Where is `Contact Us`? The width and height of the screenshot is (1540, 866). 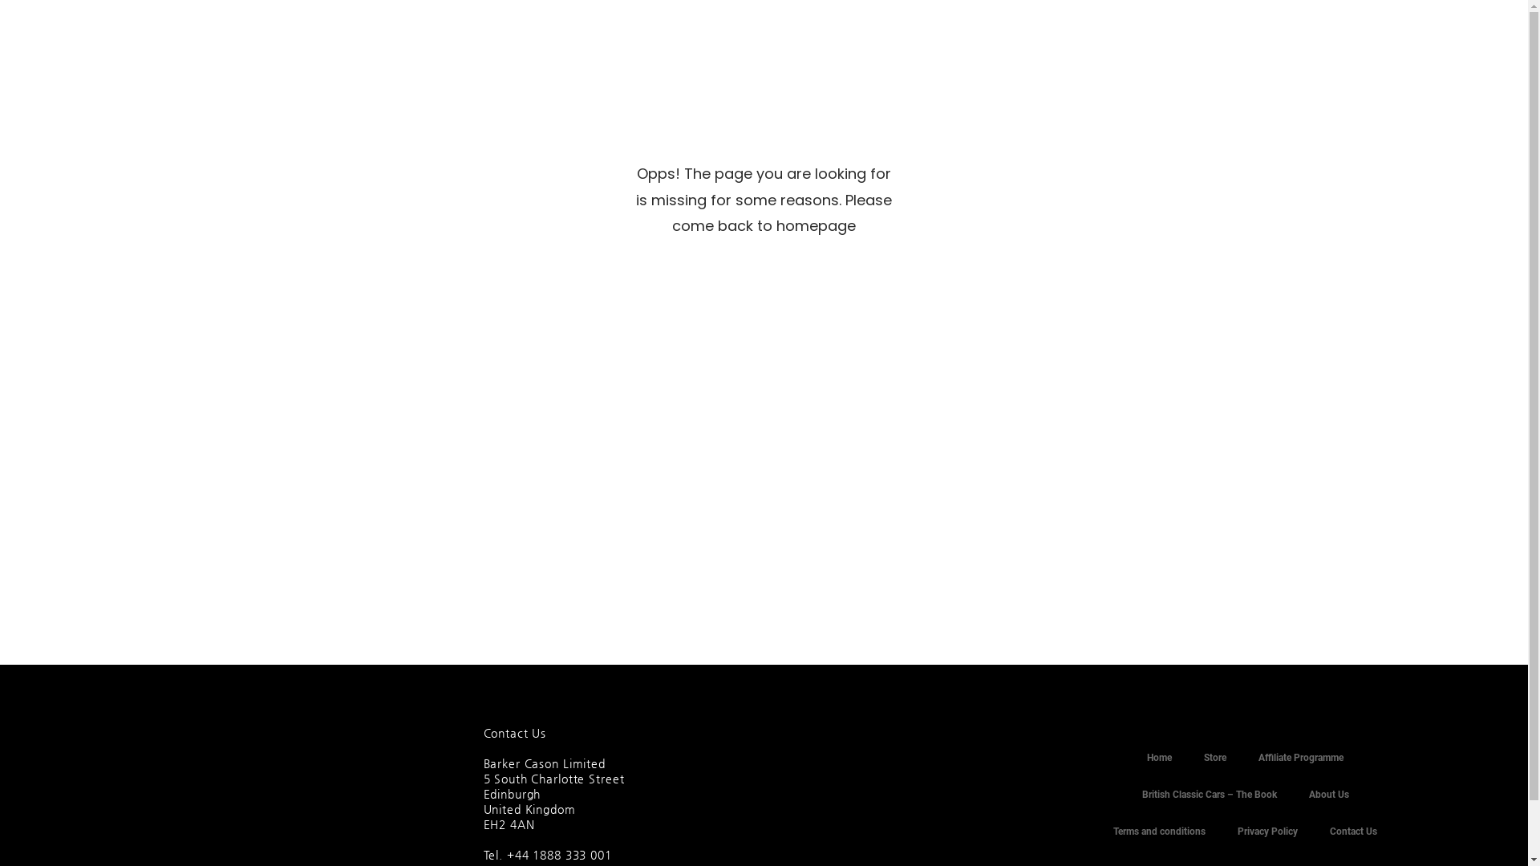
Contact Us is located at coordinates (1354, 832).